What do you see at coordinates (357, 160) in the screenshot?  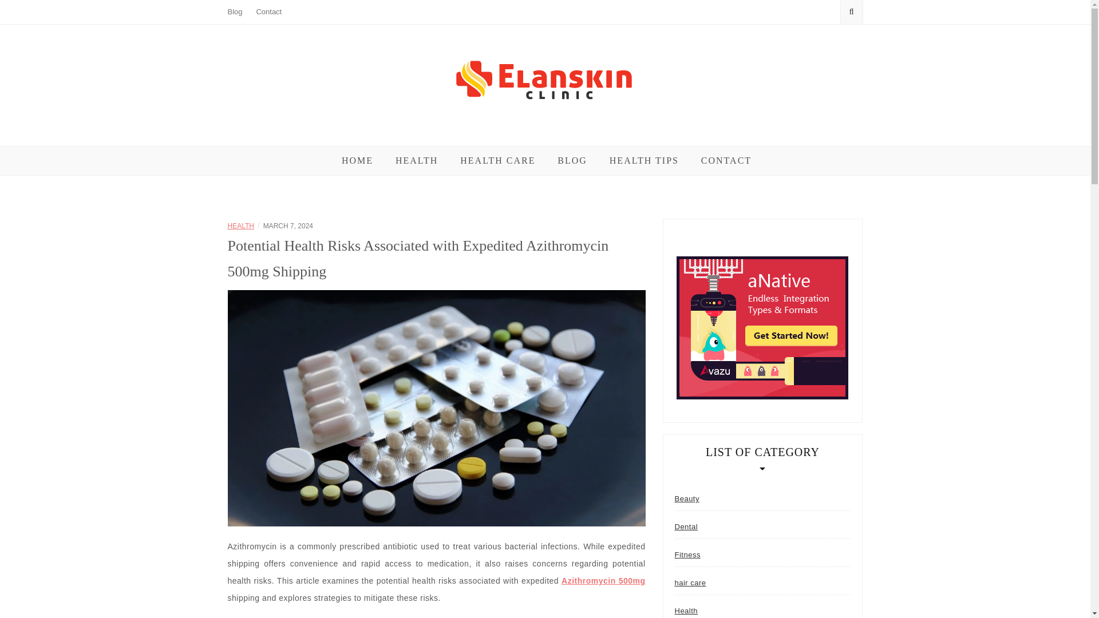 I see `HOME` at bounding box center [357, 160].